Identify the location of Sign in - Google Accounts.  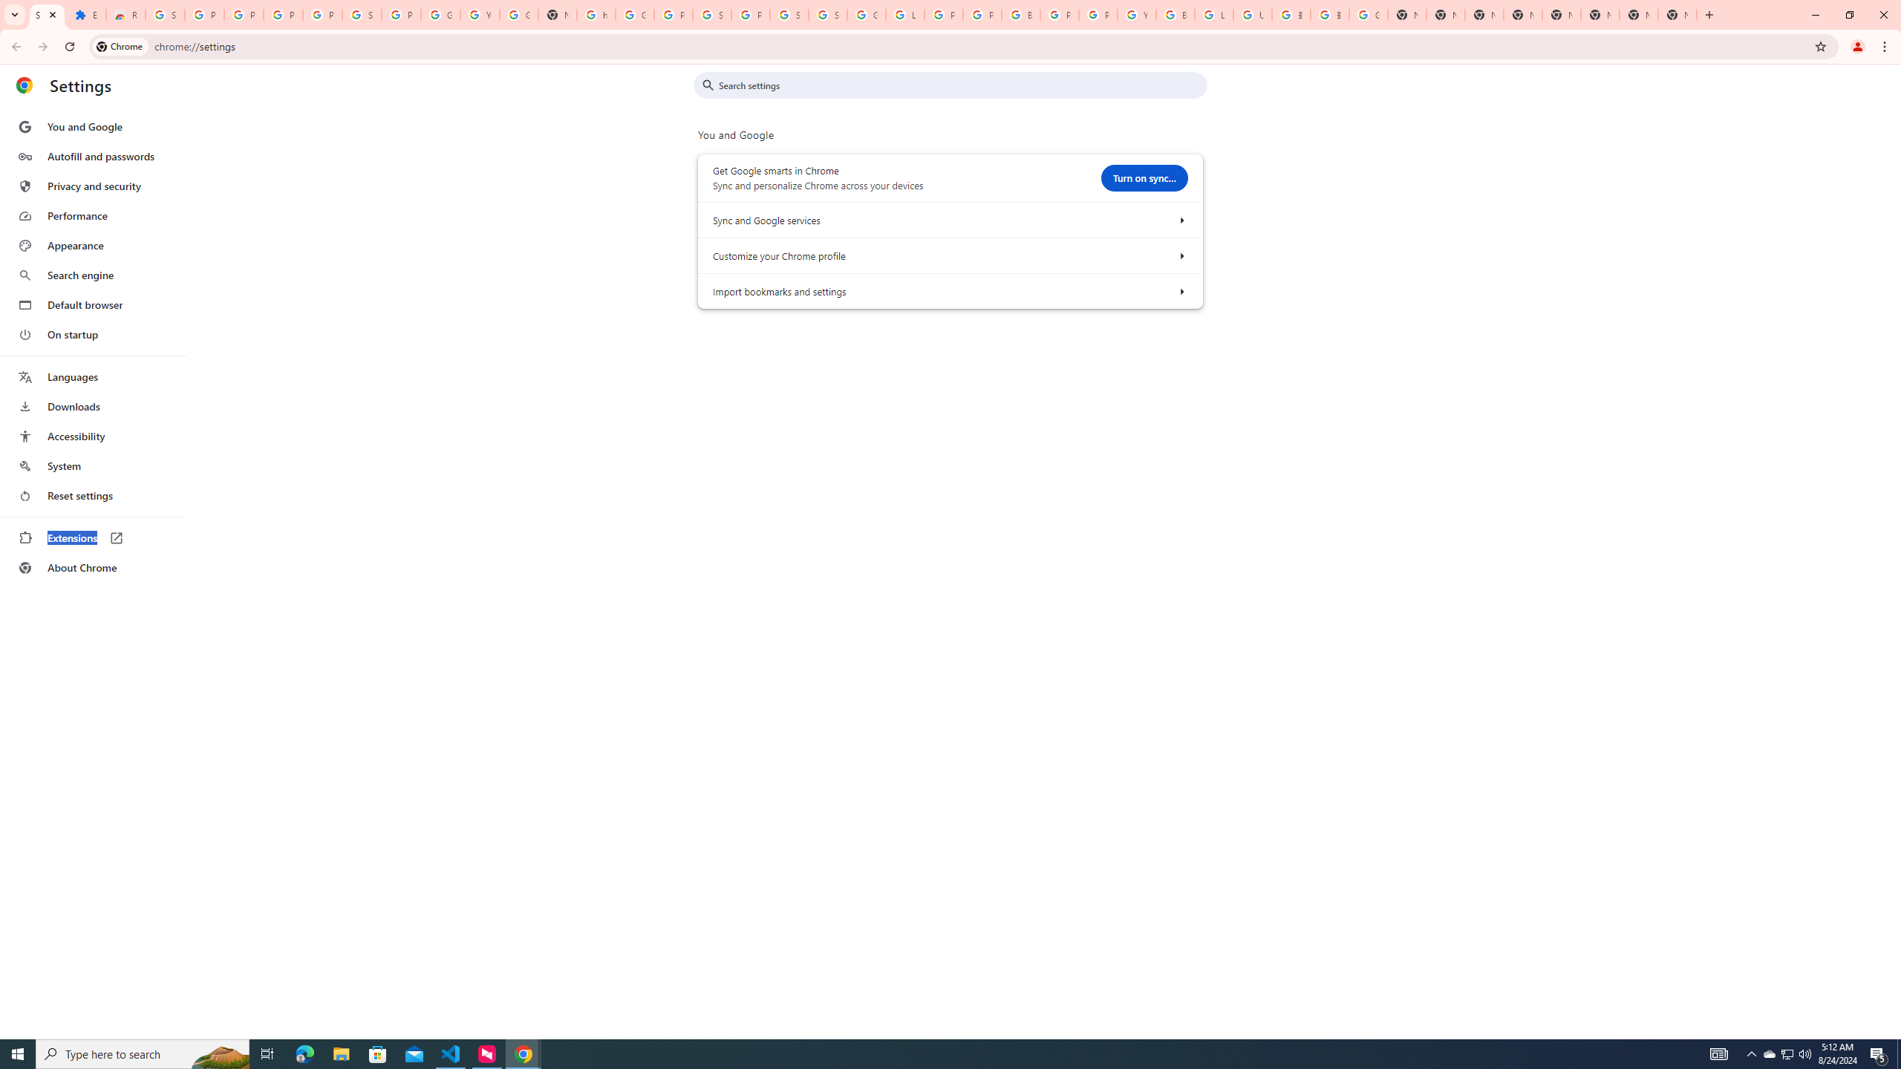
(165, 15).